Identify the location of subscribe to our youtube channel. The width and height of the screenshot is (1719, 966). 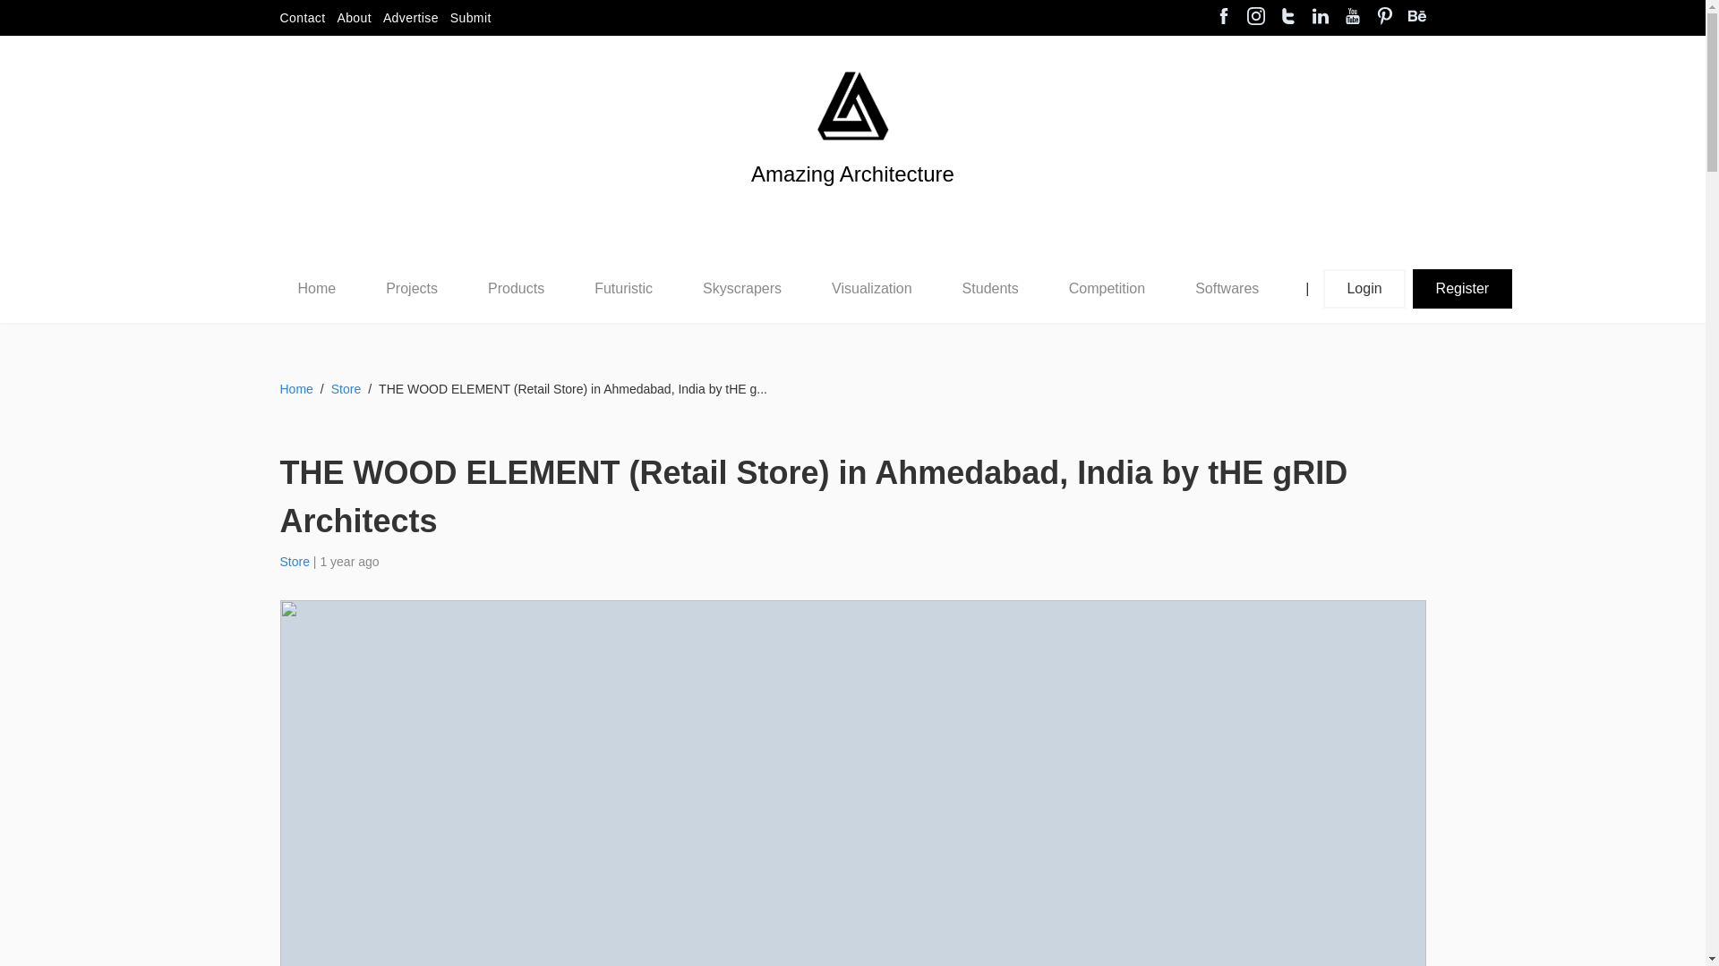
(1352, 18).